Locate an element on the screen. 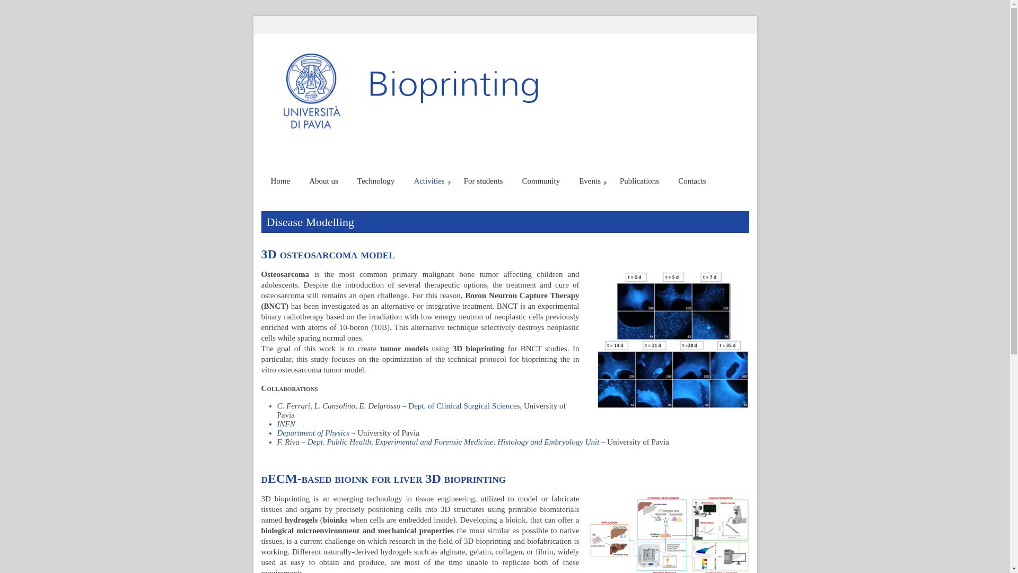  INFN is located at coordinates (286, 423).